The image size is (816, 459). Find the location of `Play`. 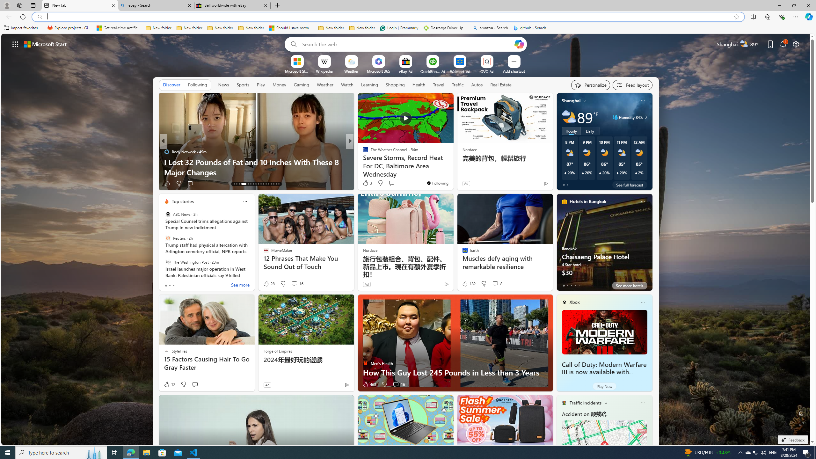

Play is located at coordinates (261, 85).